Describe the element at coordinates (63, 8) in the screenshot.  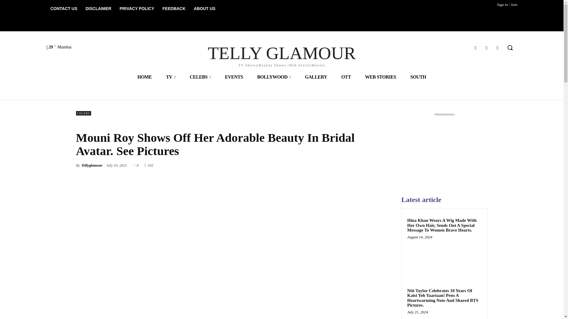
I see `CONTACT US` at that location.